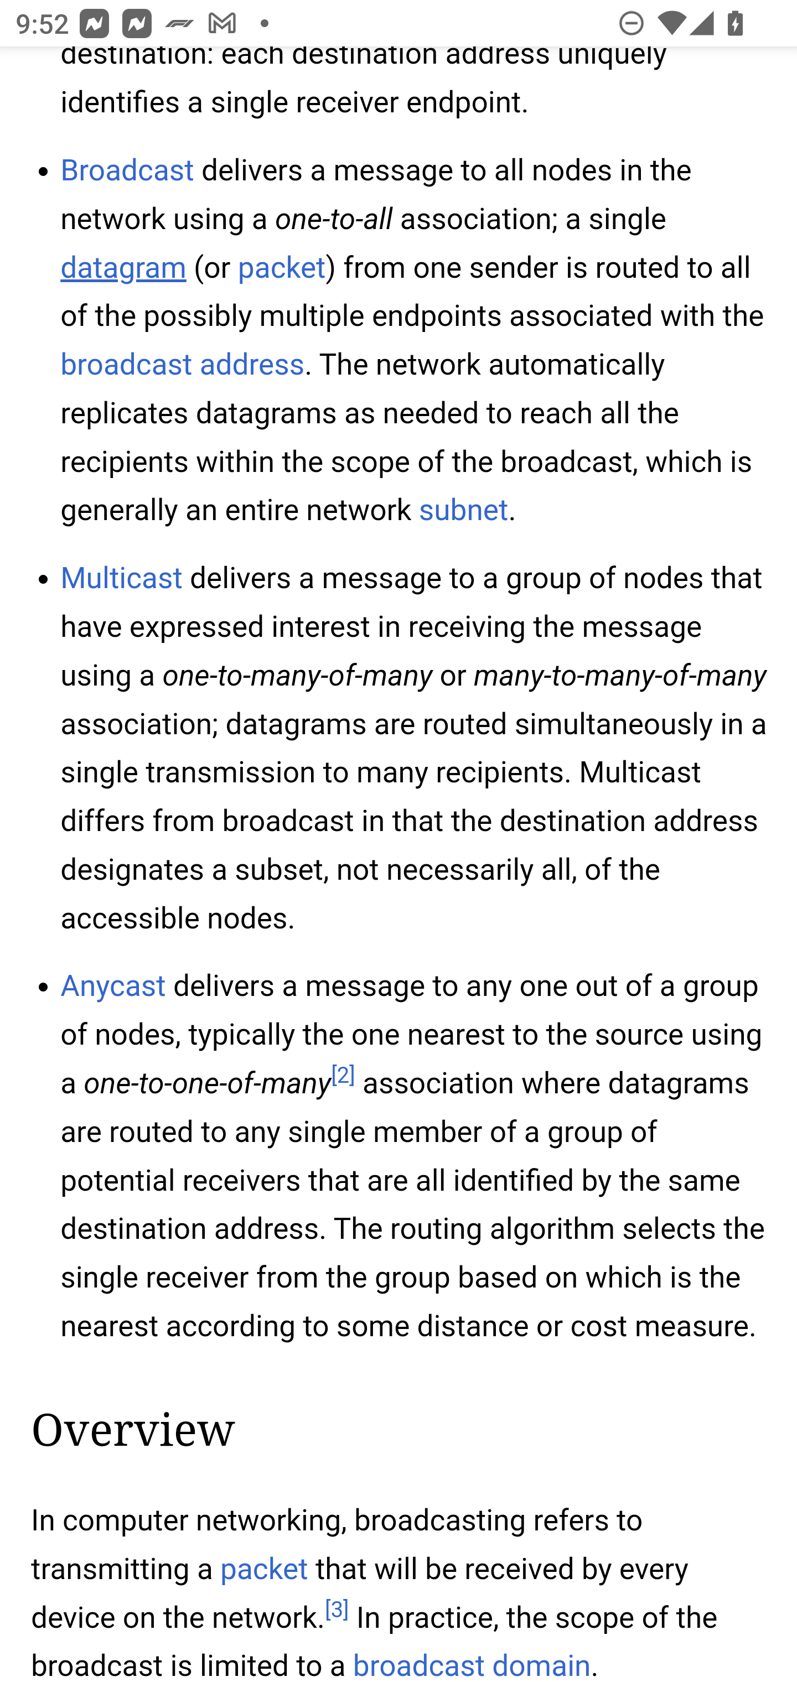 The height and width of the screenshot is (1682, 797). Describe the element at coordinates (281, 270) in the screenshot. I see `packet` at that location.